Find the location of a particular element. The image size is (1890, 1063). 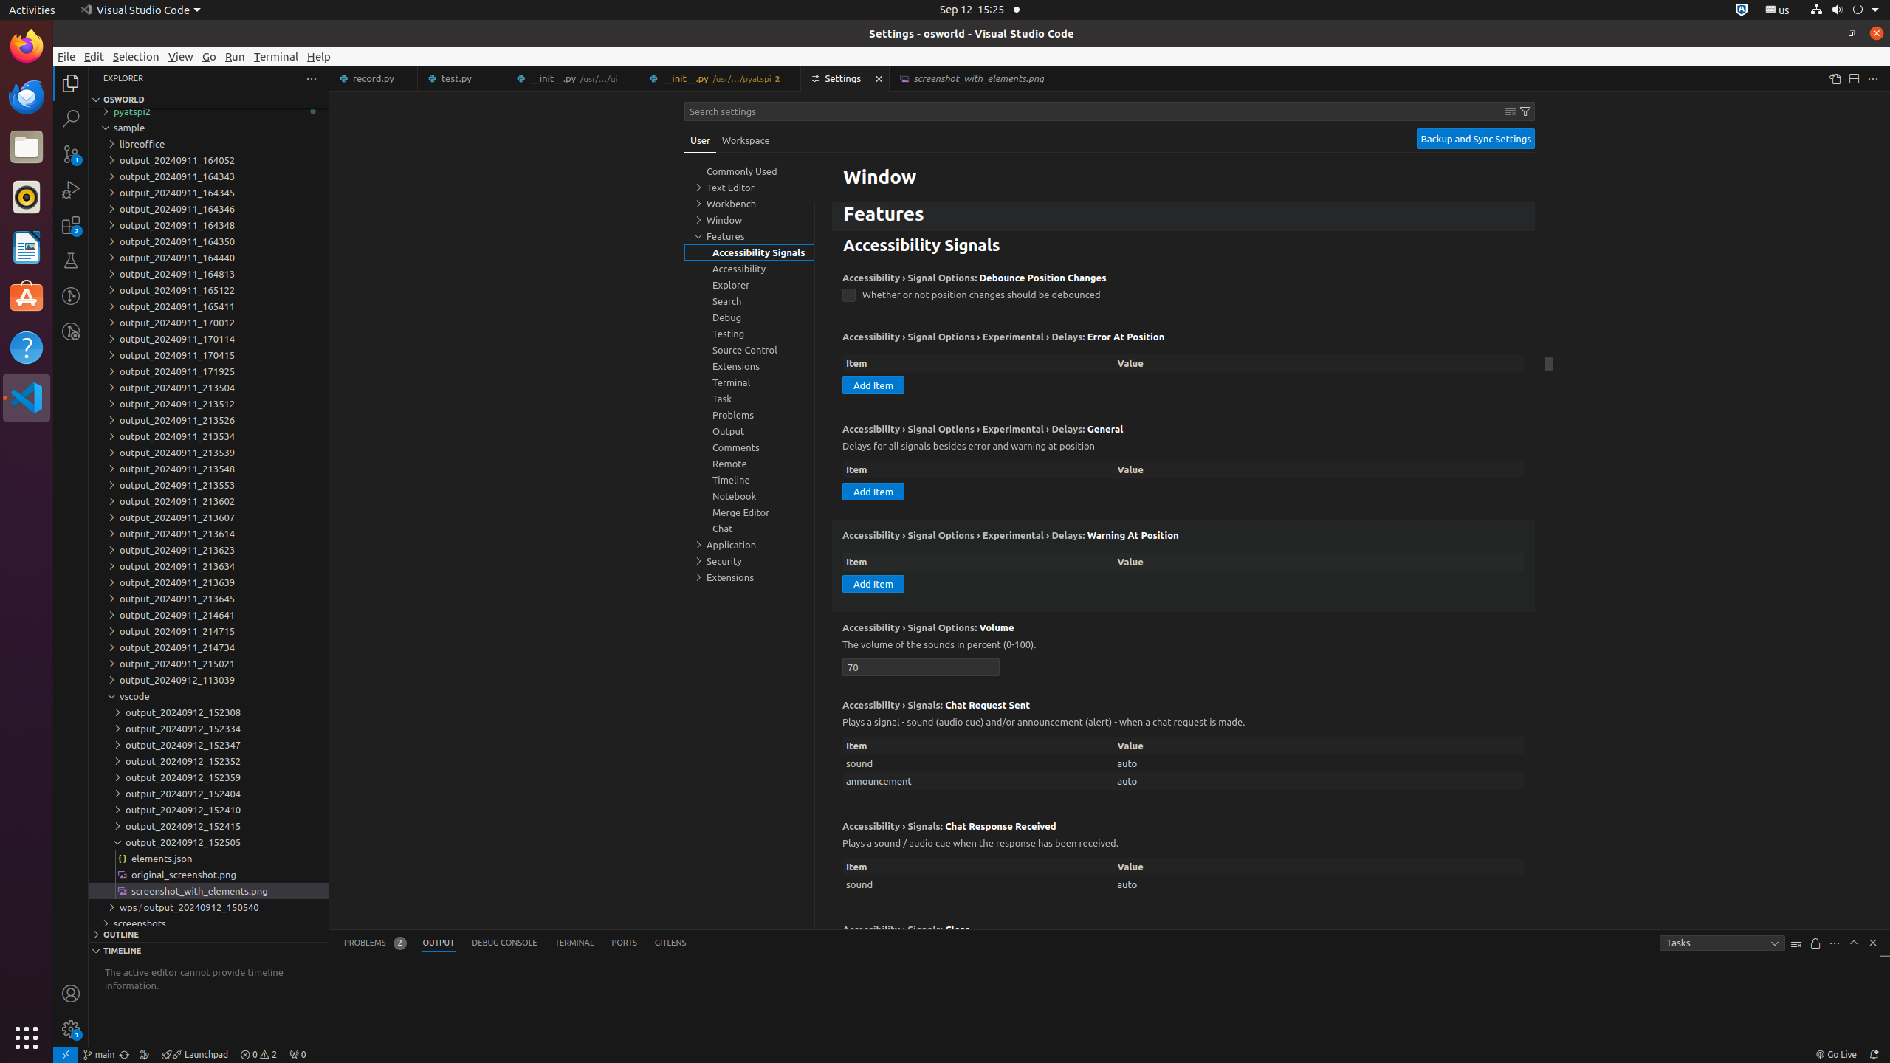

test.py is located at coordinates (462, 78).